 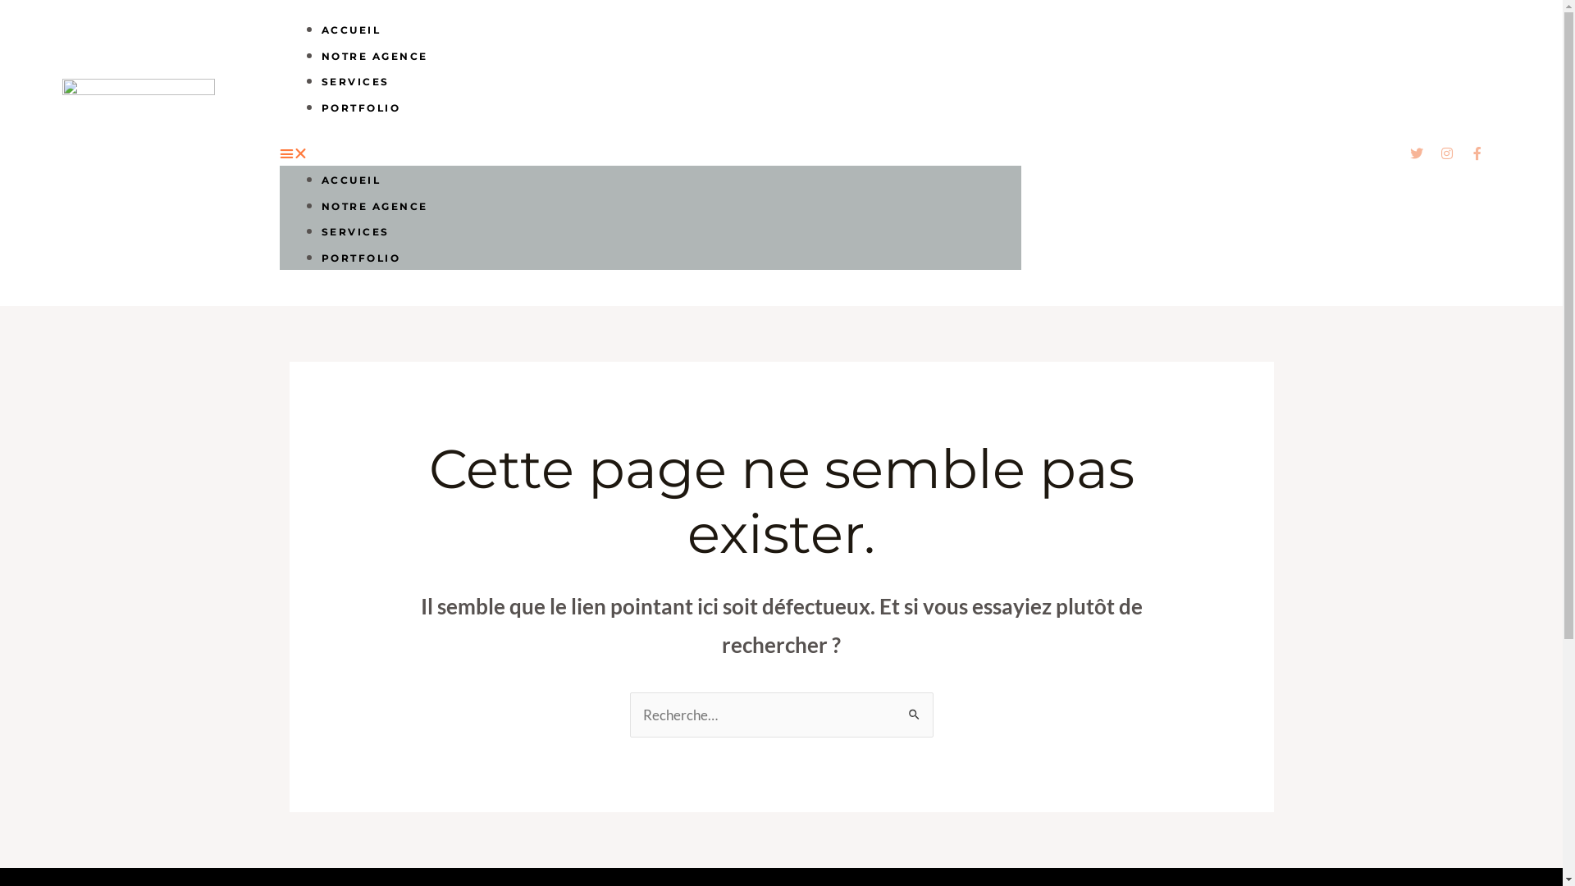 What do you see at coordinates (375, 56) in the screenshot?
I see `NOTRE AGENCE` at bounding box center [375, 56].